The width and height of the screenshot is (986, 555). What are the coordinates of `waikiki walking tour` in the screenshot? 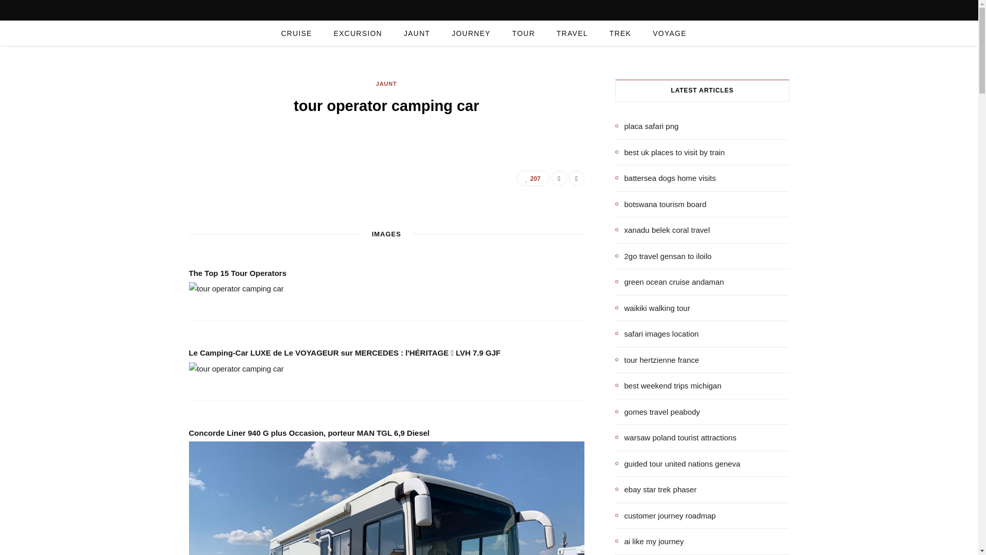 It's located at (653, 308).